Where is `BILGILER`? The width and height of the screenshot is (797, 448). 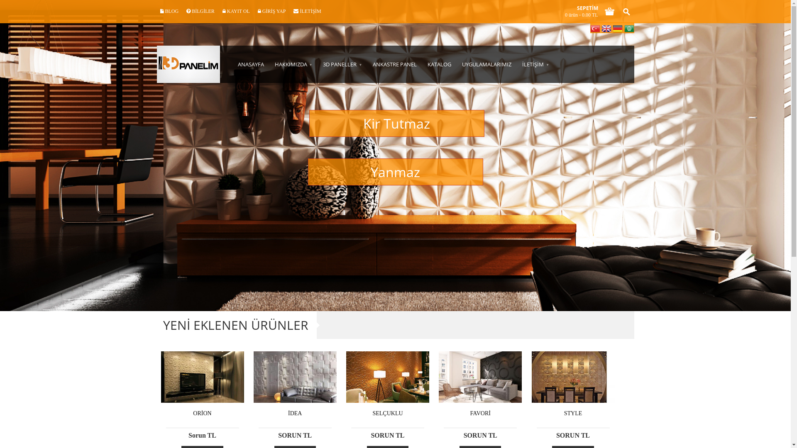 BILGILER is located at coordinates (200, 12).